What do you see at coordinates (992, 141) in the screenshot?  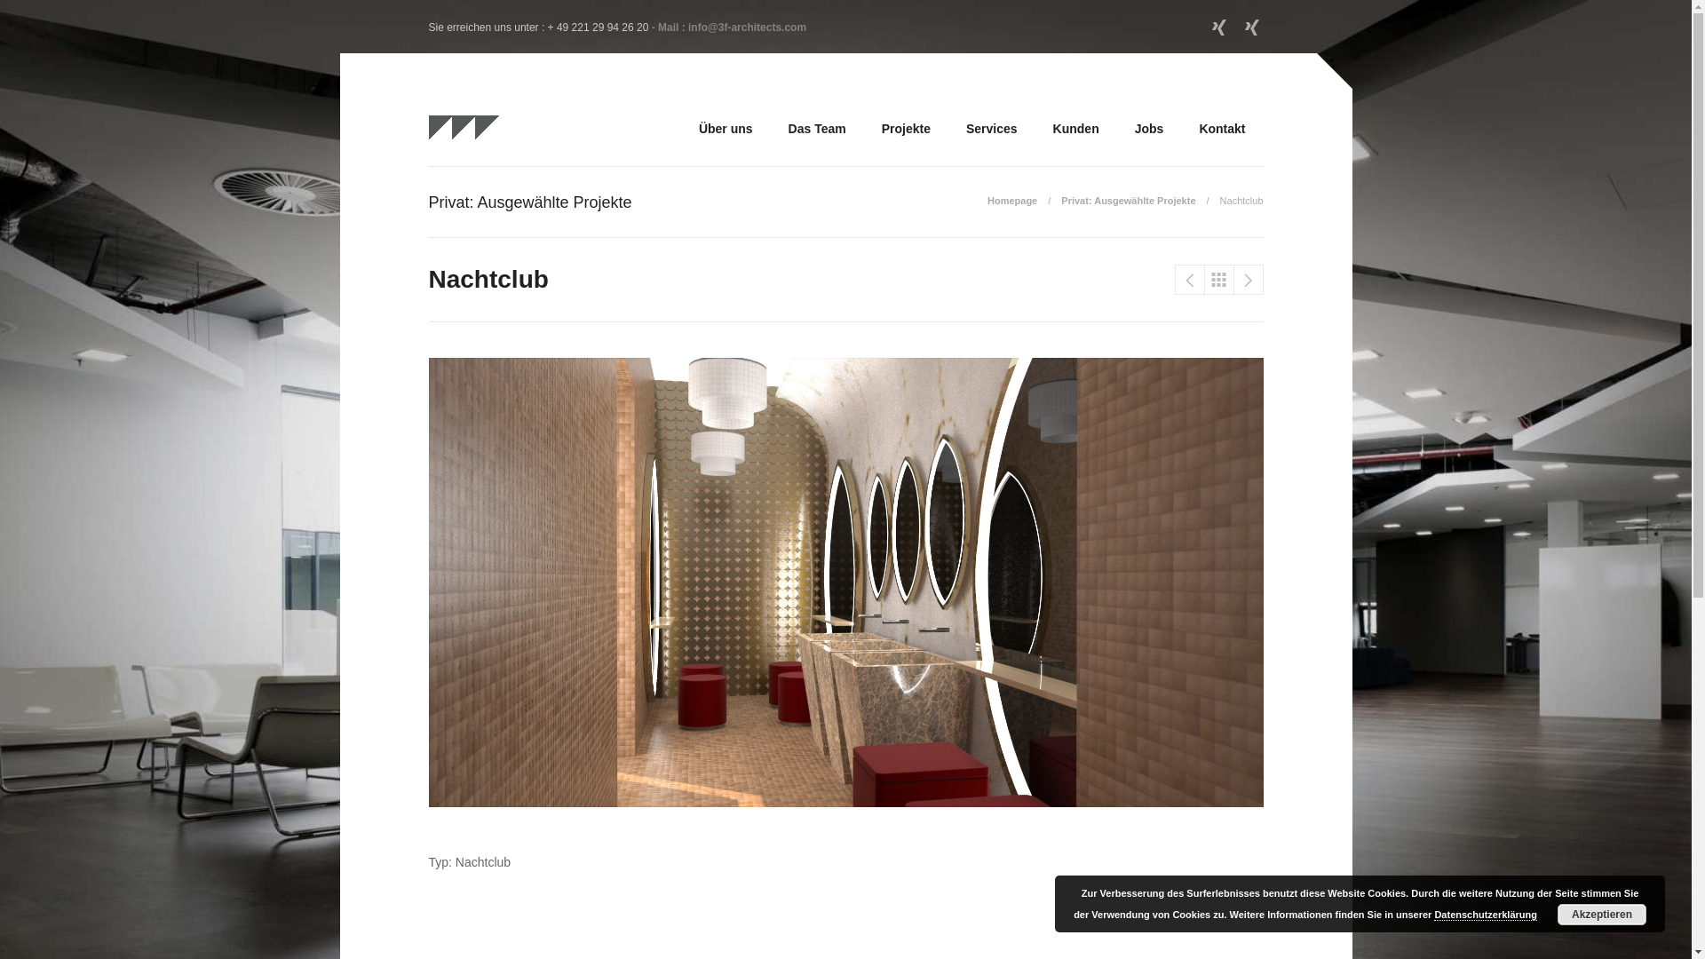 I see `Services` at bounding box center [992, 141].